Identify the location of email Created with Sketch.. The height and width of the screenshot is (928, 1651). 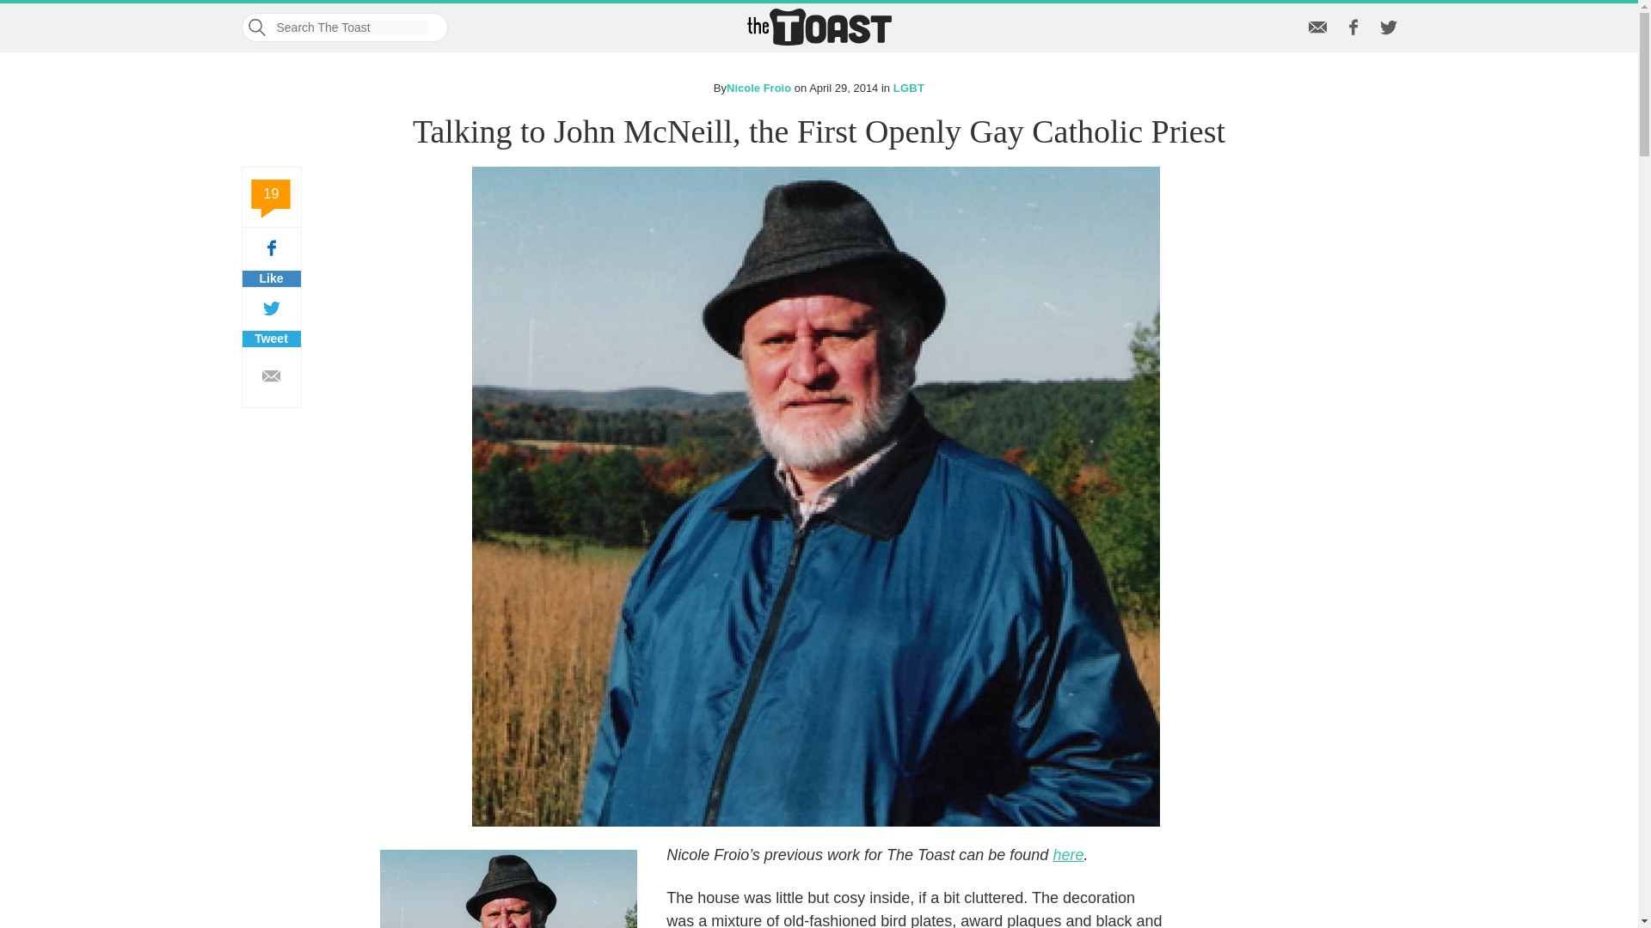
(272, 256).